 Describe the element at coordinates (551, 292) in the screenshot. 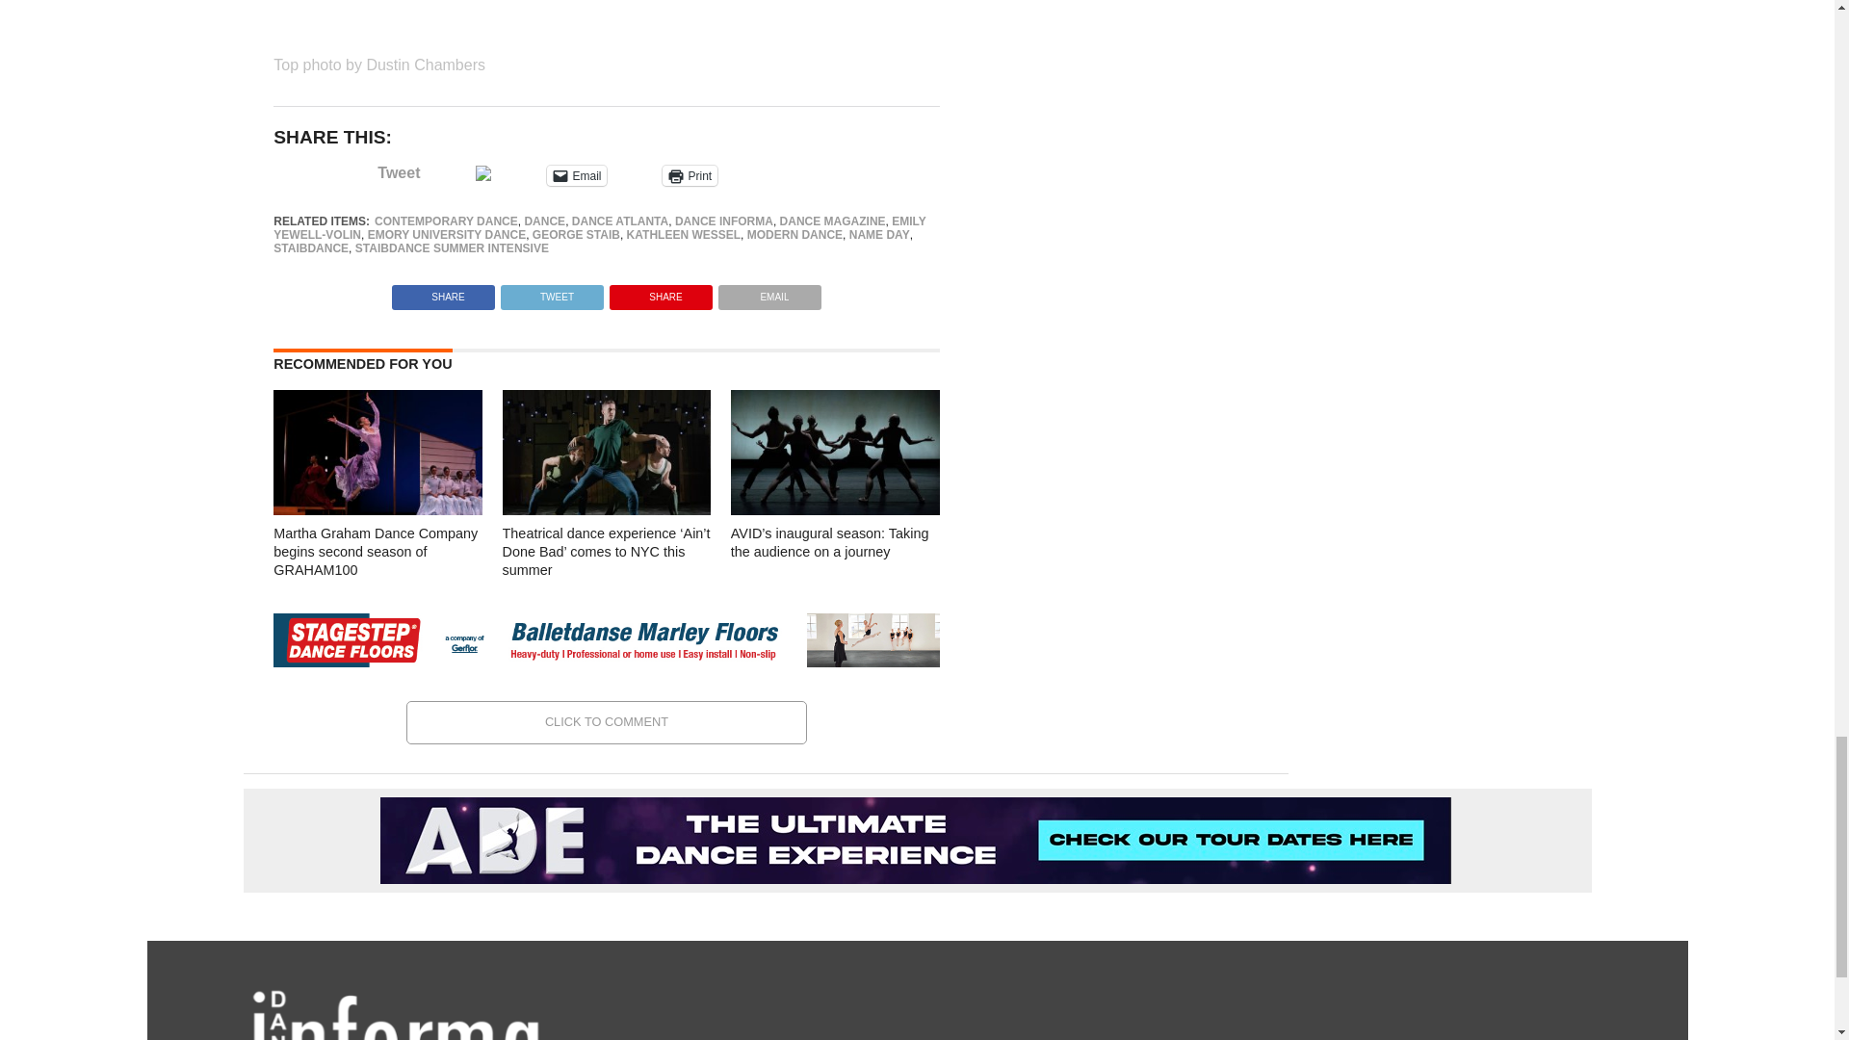

I see `Tweet This Post` at that location.